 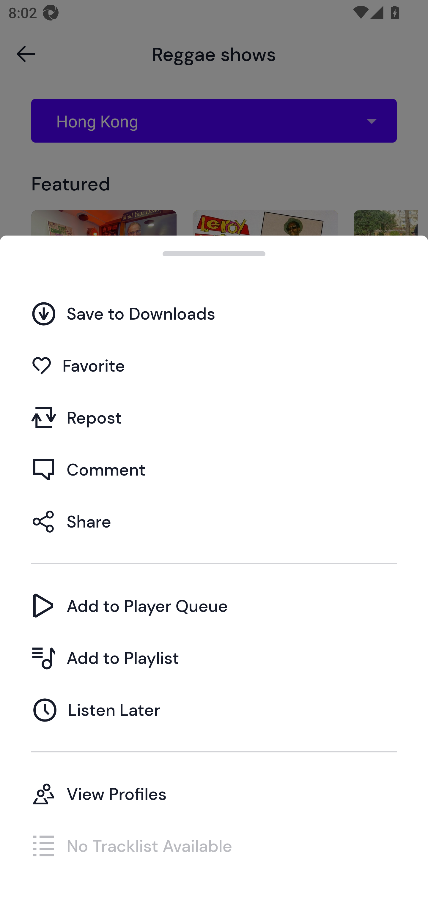 What do you see at coordinates (214, 366) in the screenshot?
I see `Favorite` at bounding box center [214, 366].